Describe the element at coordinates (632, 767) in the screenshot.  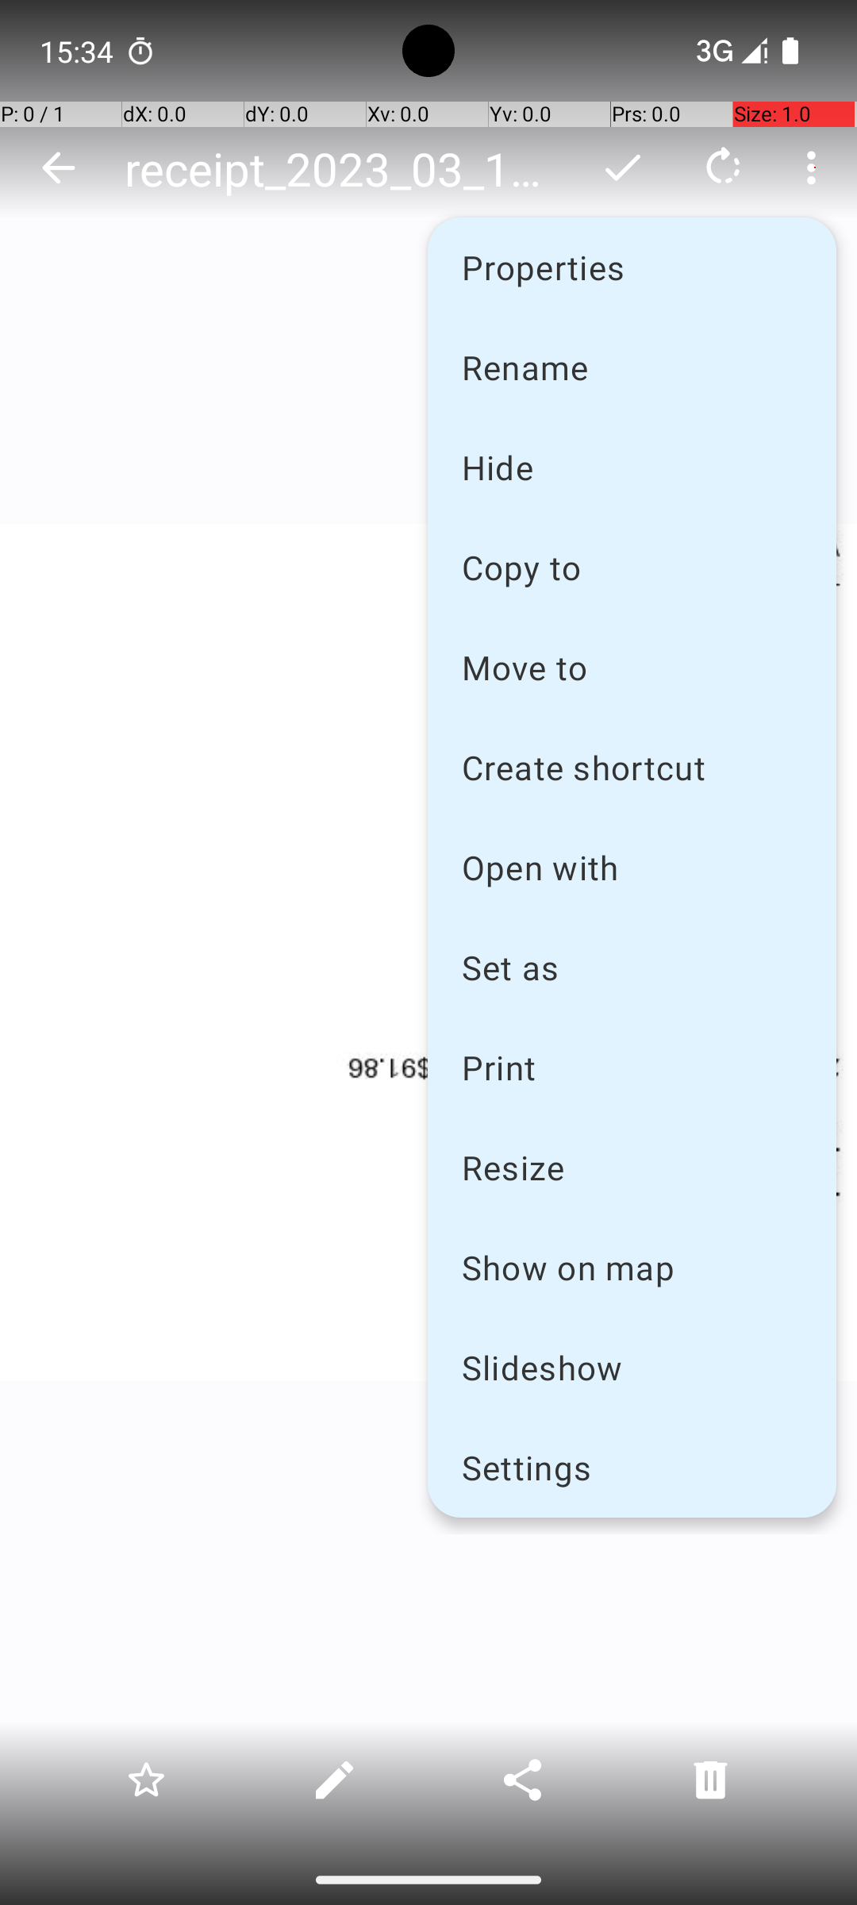
I see `Create shortcut` at that location.